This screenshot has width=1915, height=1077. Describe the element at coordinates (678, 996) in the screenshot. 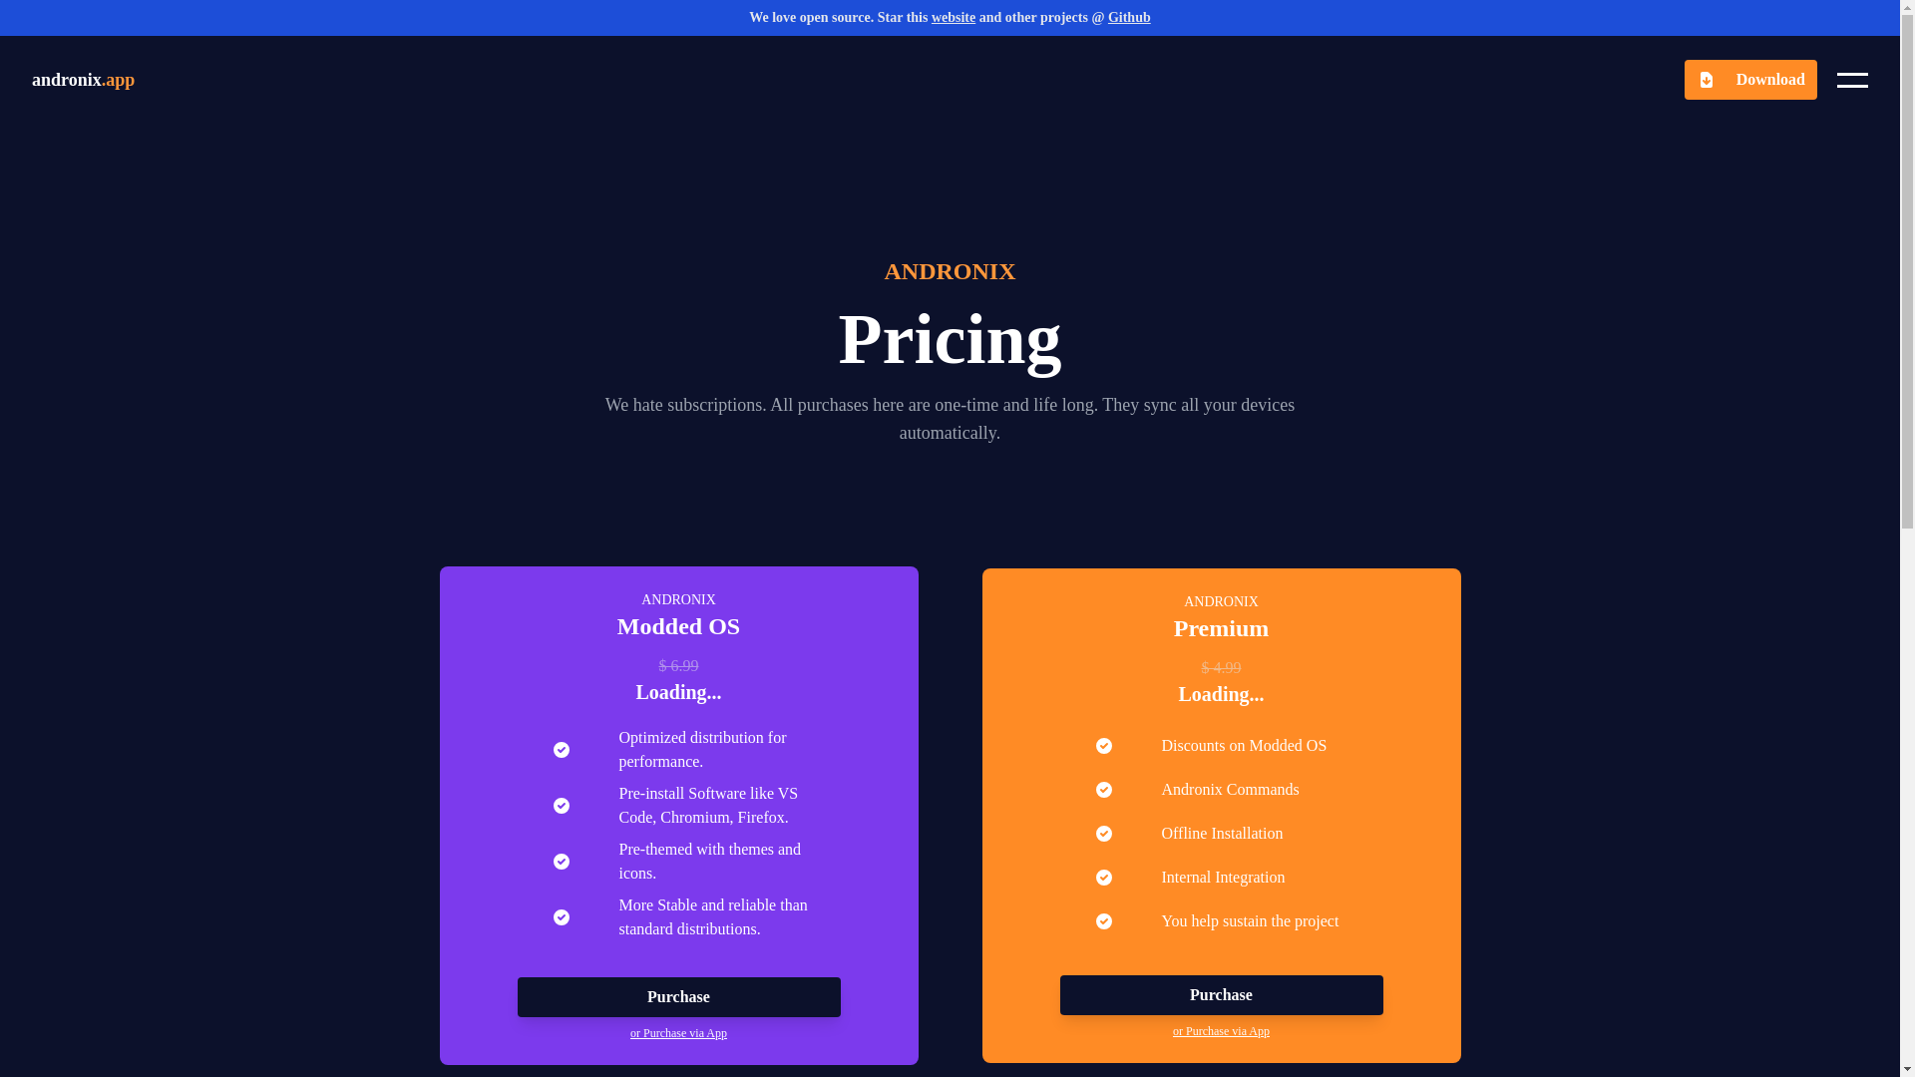

I see `Purchase` at that location.